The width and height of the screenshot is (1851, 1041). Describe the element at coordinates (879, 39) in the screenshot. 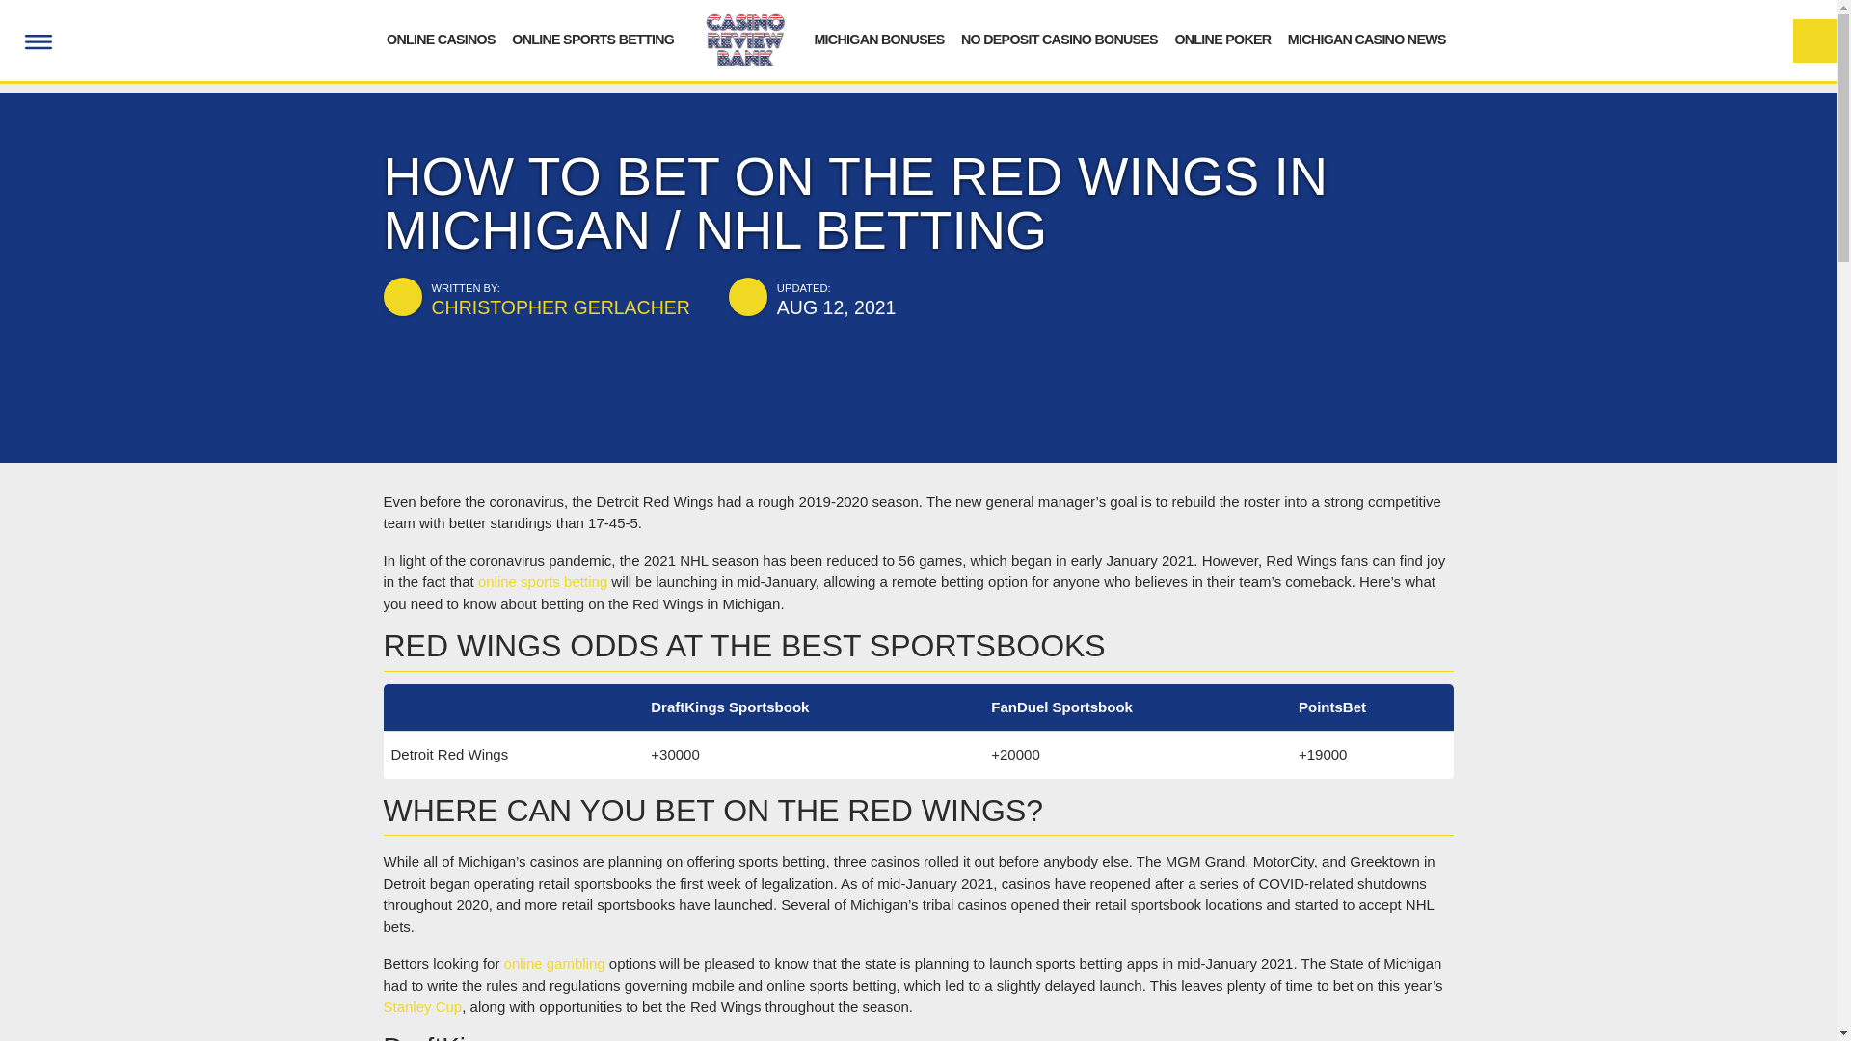

I see `MICHIGAN BONUSES` at that location.